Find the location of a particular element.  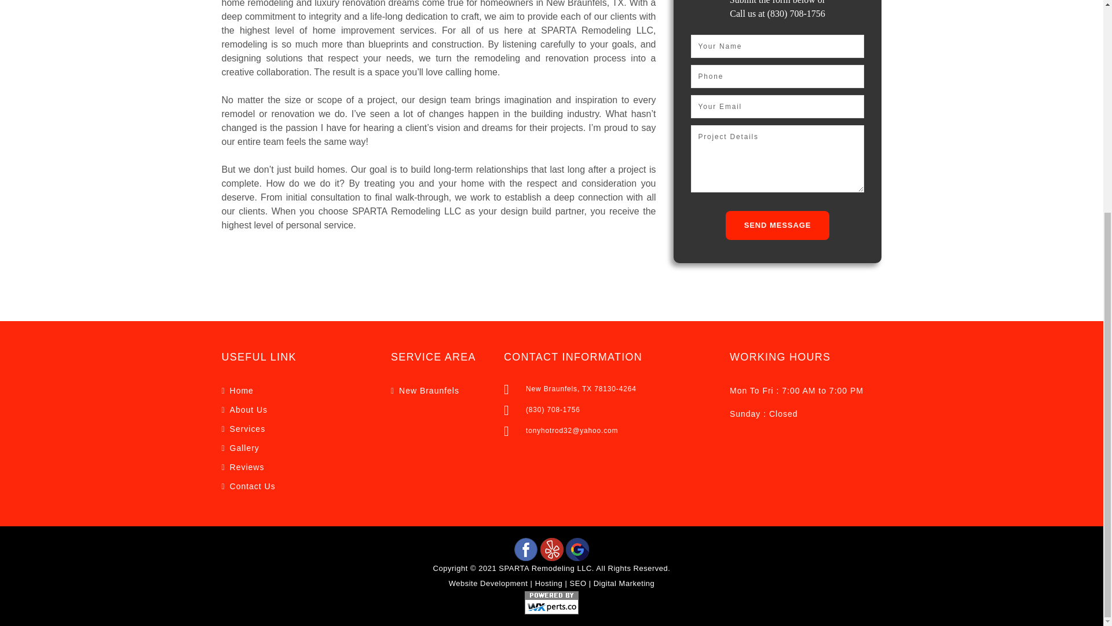

Website Development is located at coordinates (489, 583).